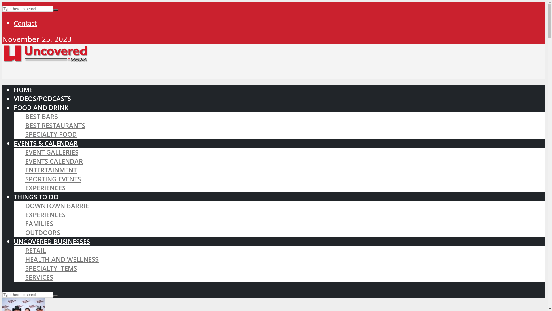 The image size is (552, 311). Describe the element at coordinates (36, 251) in the screenshot. I see `RETAIL` at that location.